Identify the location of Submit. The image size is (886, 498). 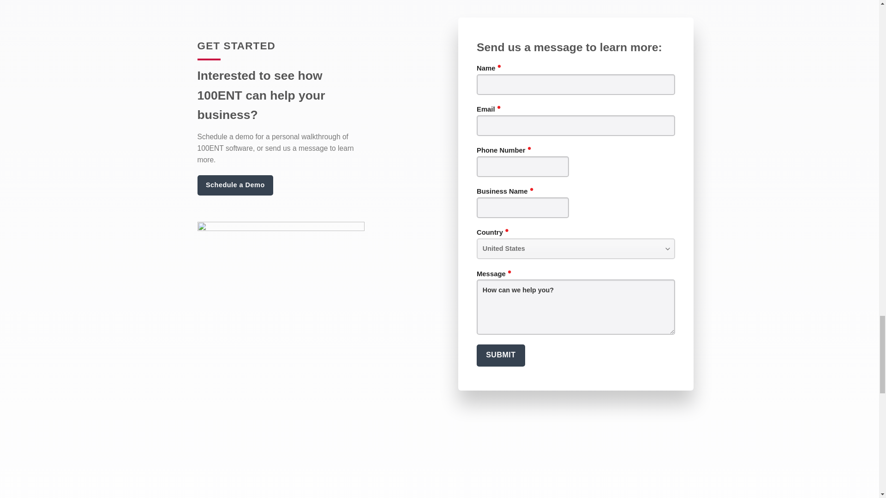
(501, 355).